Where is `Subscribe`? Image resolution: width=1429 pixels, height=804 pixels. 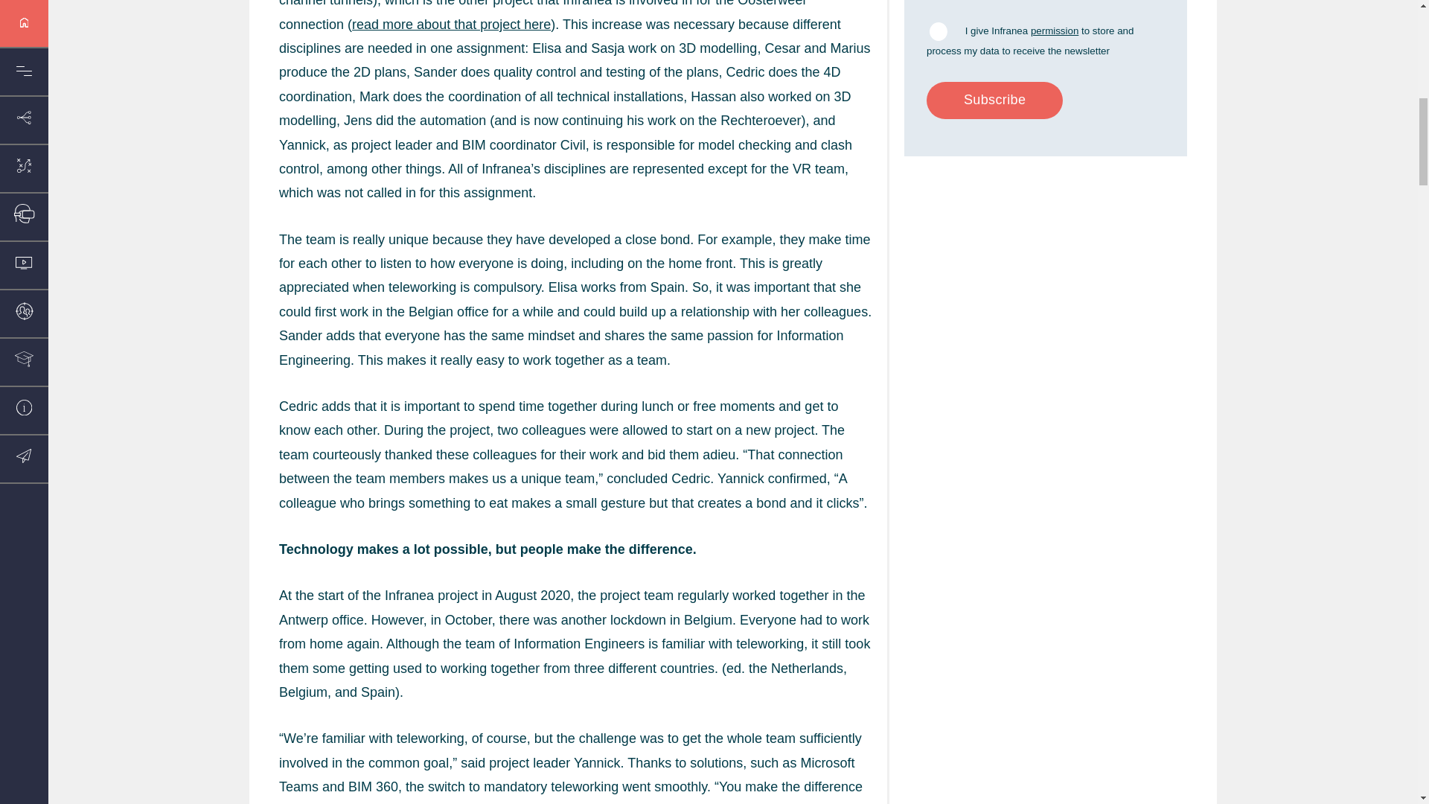
Subscribe is located at coordinates (994, 100).